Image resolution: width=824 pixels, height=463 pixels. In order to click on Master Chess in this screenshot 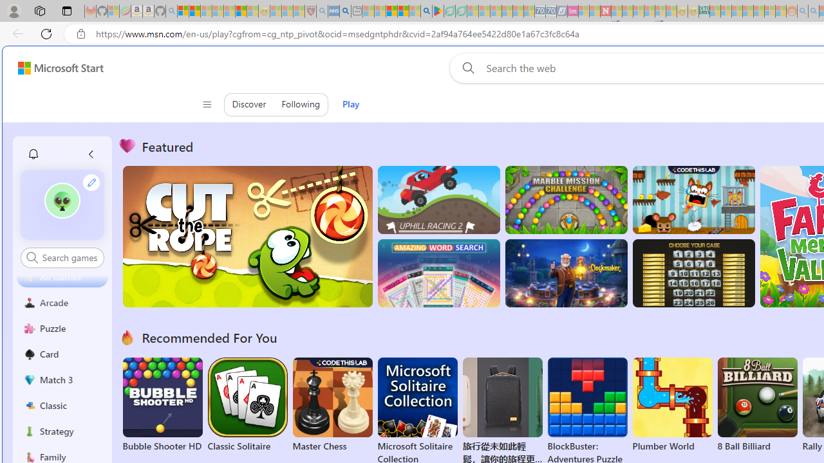, I will do `click(332, 405)`.